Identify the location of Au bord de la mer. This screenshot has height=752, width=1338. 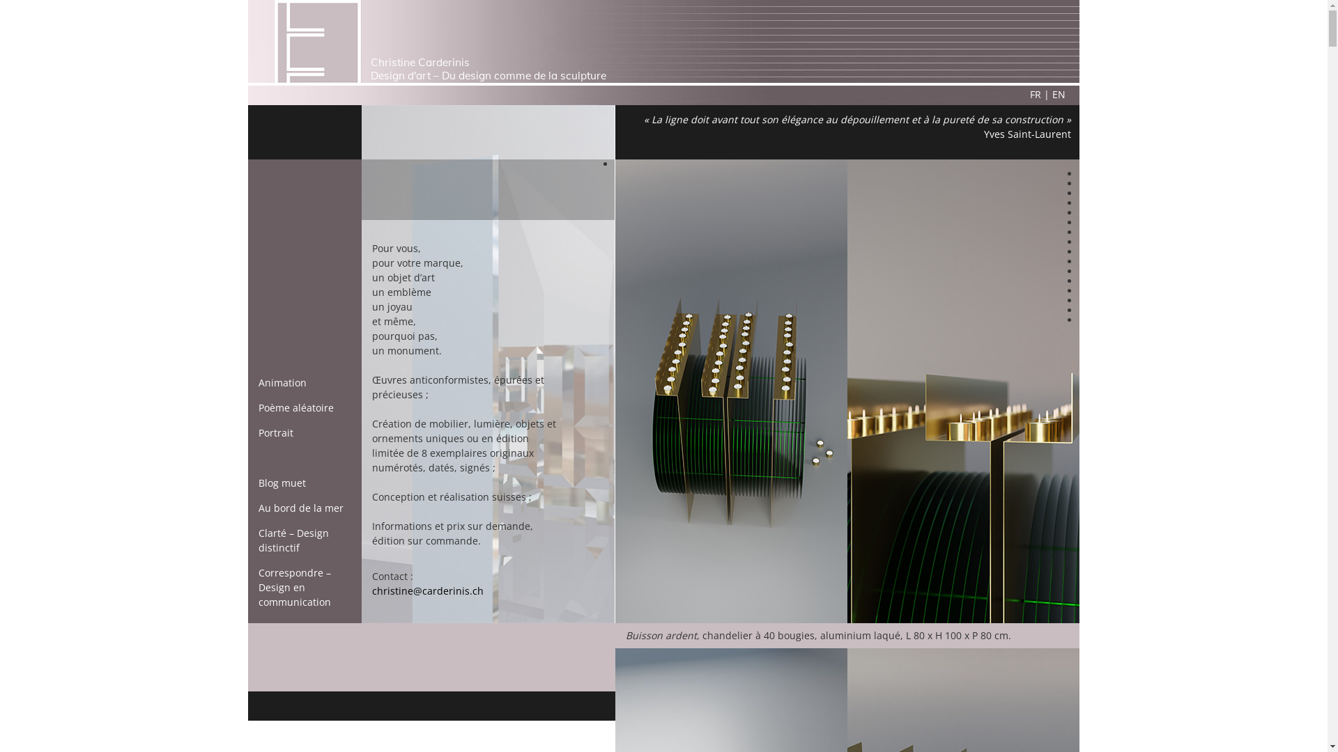
(301, 508).